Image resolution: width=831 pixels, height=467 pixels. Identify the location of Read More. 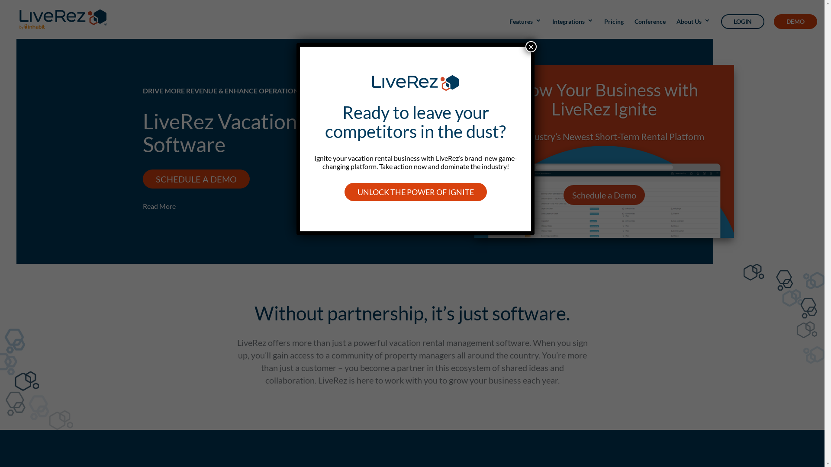
(159, 206).